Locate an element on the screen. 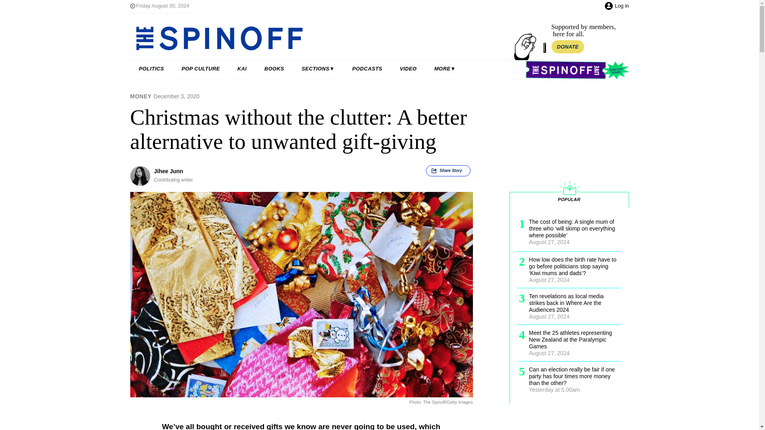 The height and width of the screenshot is (430, 765). The Spinoff is located at coordinates (320, 38).